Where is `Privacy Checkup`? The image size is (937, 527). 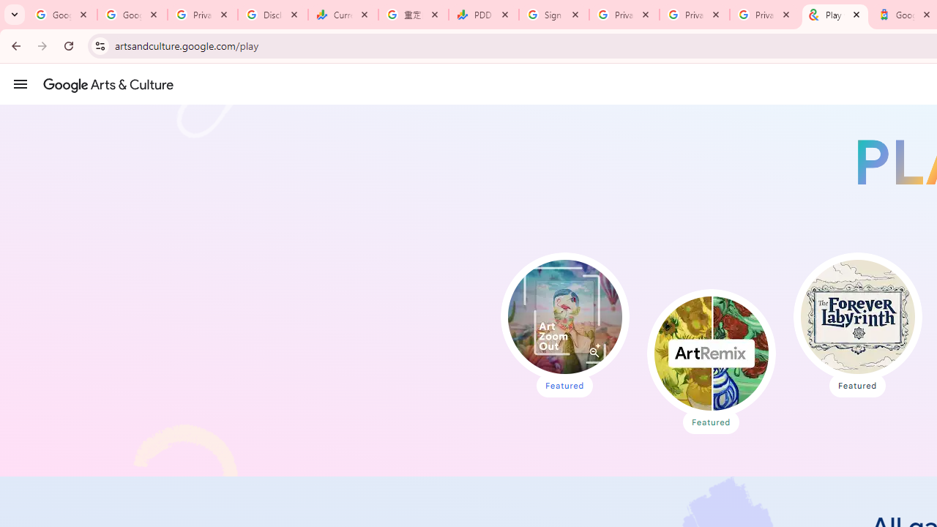 Privacy Checkup is located at coordinates (695, 15).